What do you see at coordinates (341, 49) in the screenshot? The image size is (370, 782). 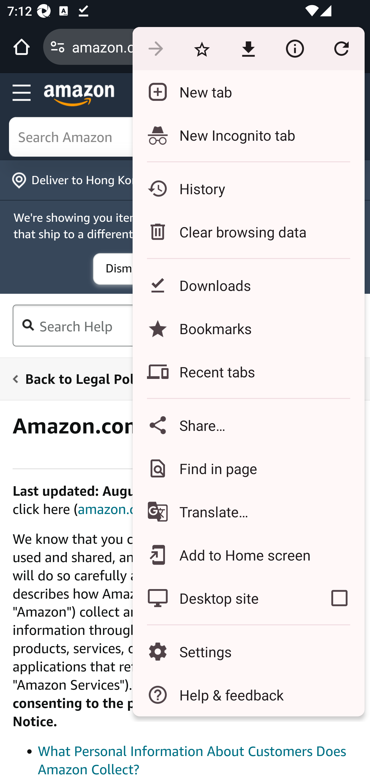 I see `Refresh` at bounding box center [341, 49].